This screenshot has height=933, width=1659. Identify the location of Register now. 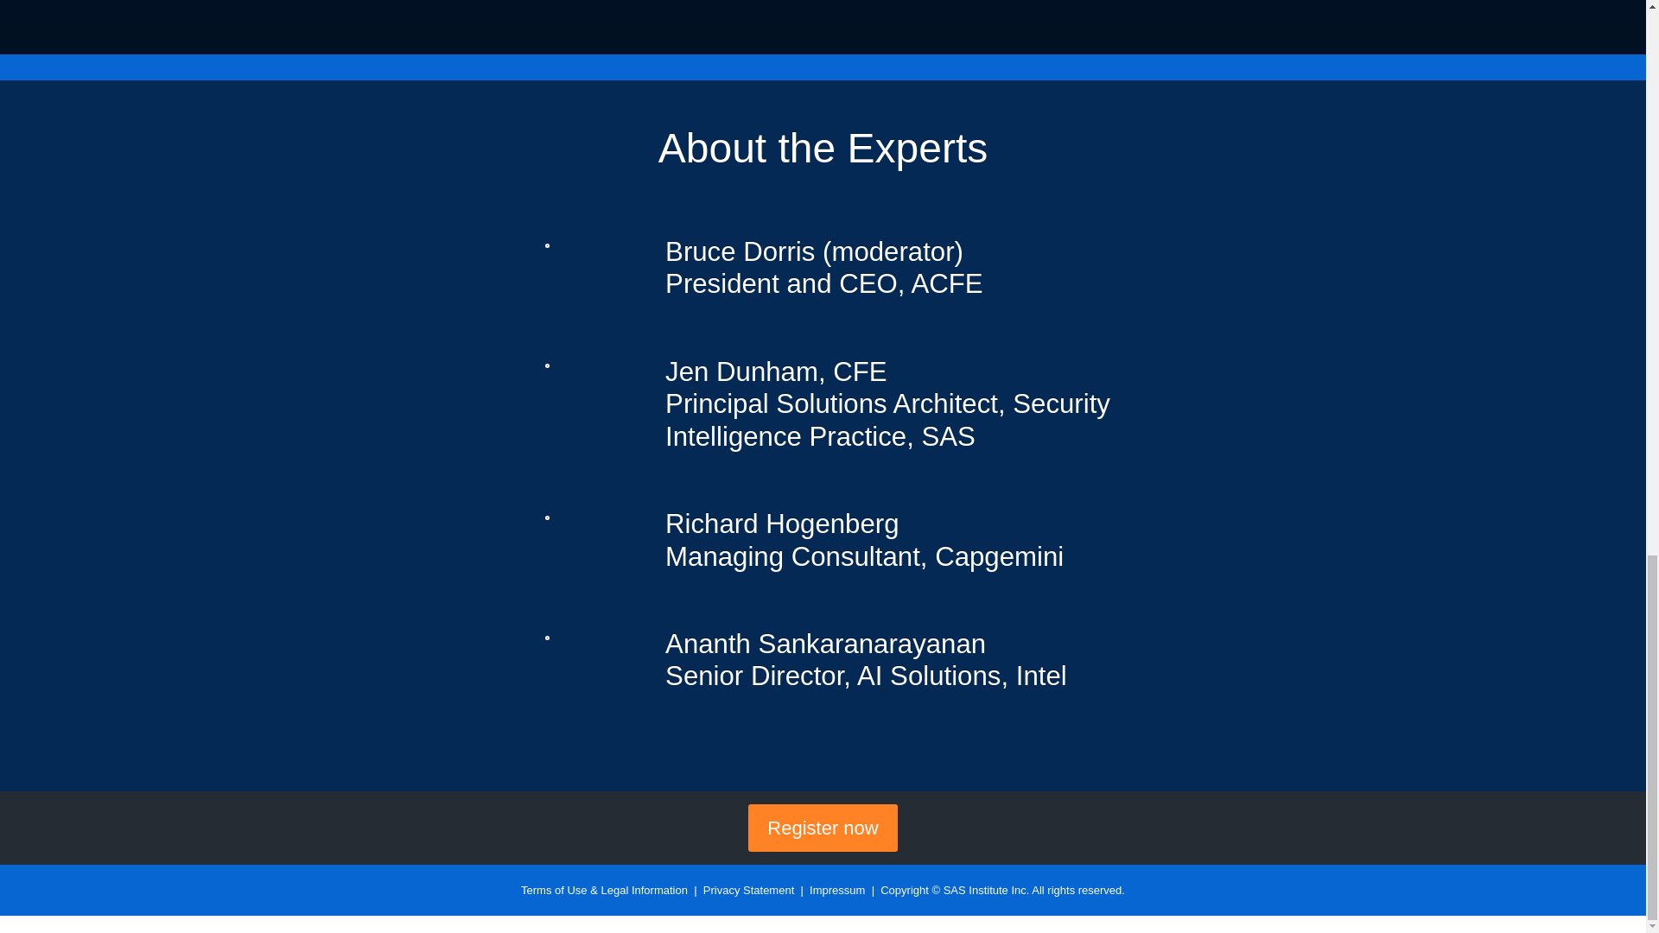
(823, 829).